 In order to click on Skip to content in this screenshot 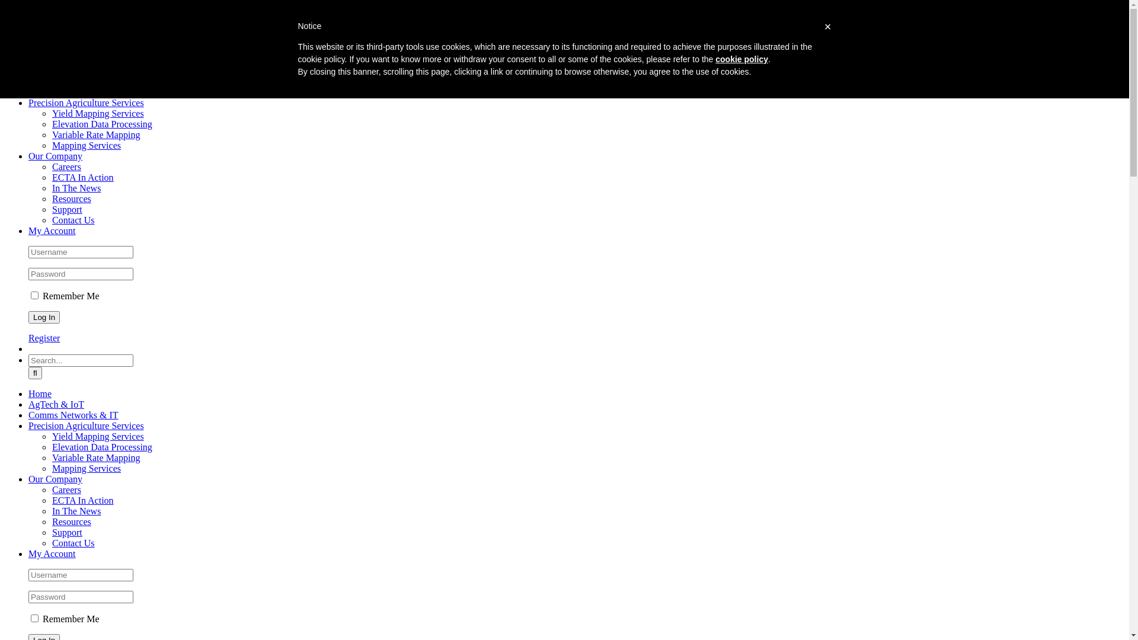, I will do `click(5, 5)`.